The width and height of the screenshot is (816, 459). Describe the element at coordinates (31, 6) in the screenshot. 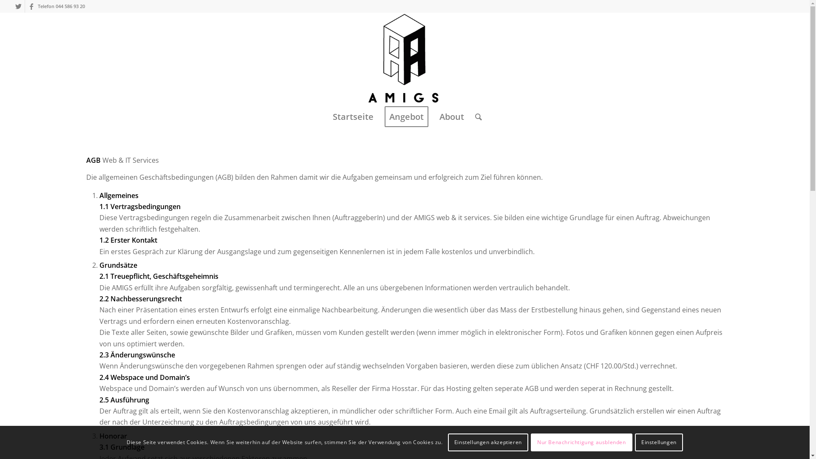

I see `Facebook` at that location.